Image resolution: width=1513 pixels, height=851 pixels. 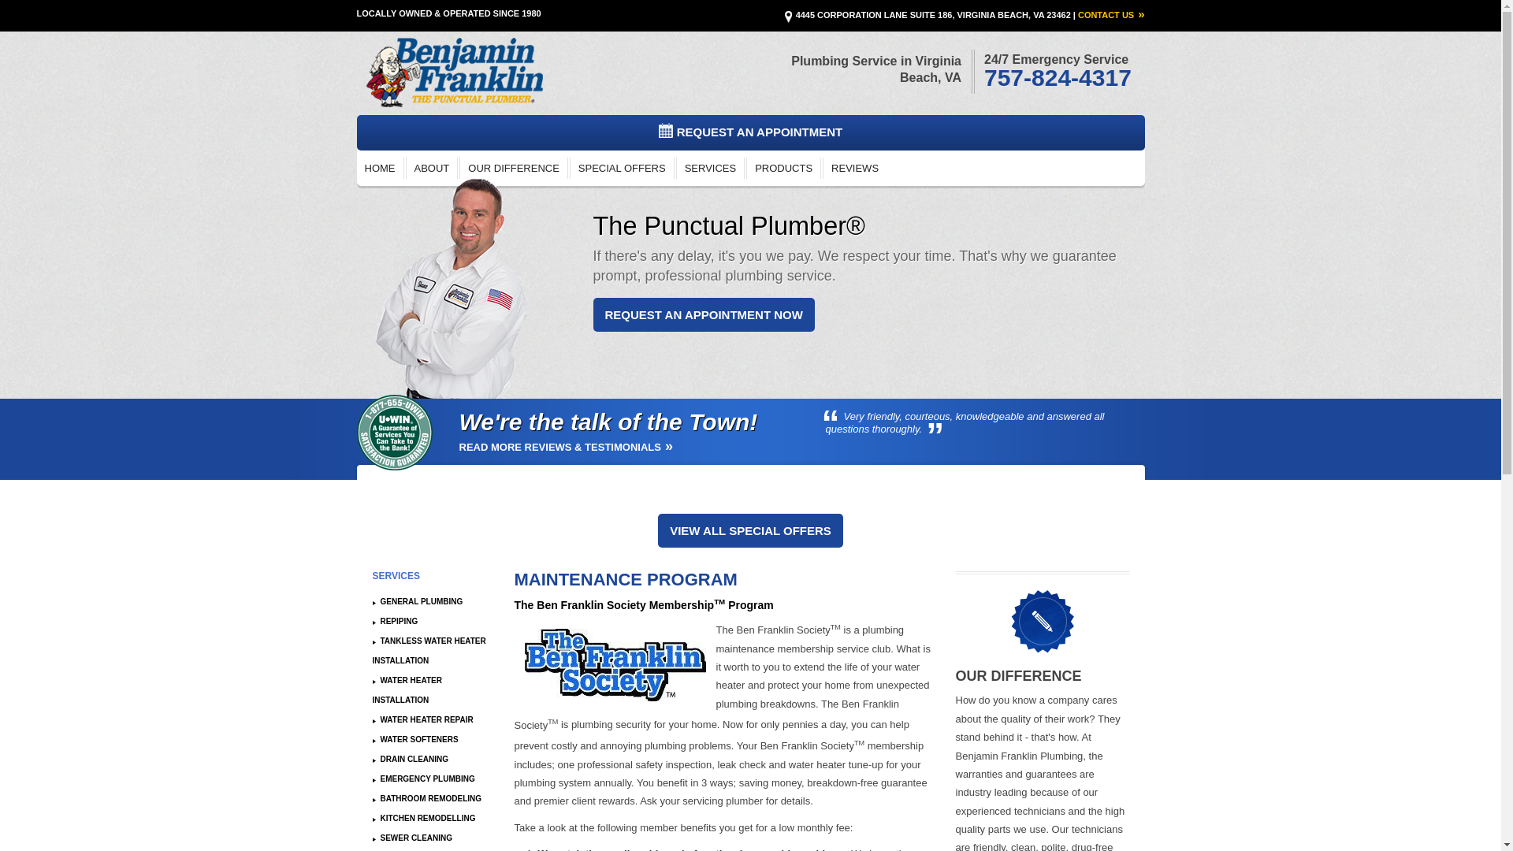 I want to click on Benjamin Franklin Plumbing, so click(x=452, y=72).